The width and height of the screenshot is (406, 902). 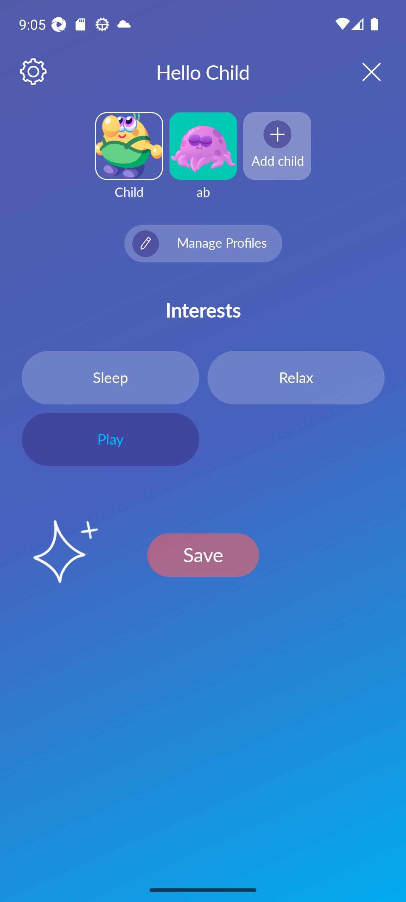 What do you see at coordinates (203, 555) in the screenshot?
I see `Save` at bounding box center [203, 555].